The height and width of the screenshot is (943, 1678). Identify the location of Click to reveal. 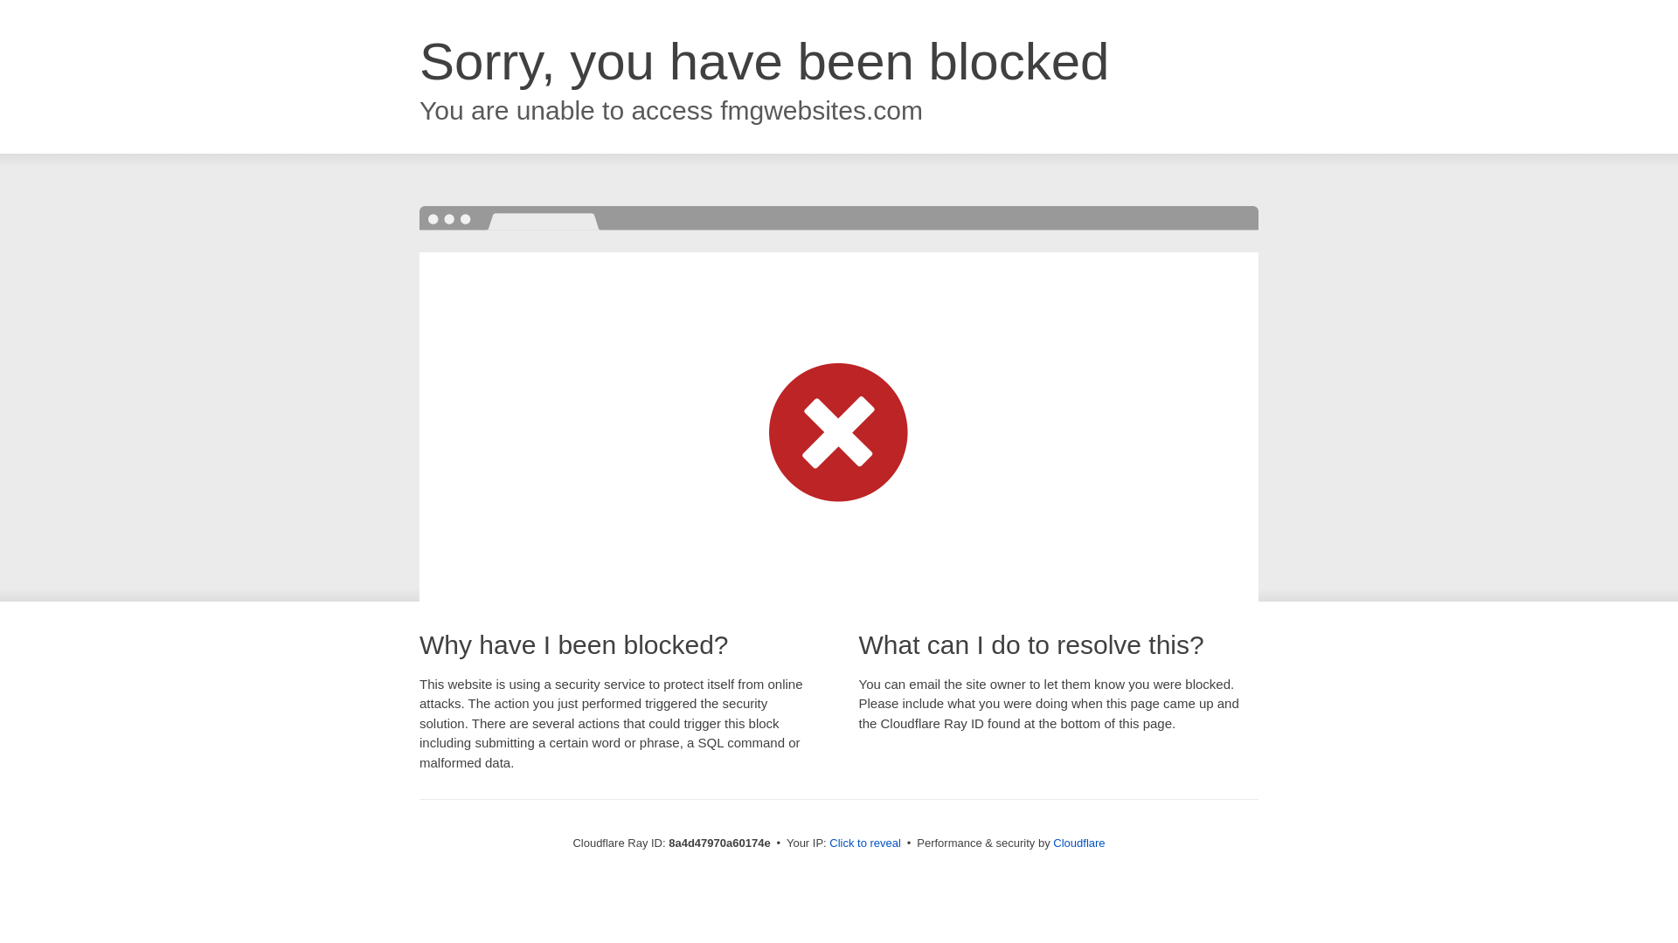
(865, 843).